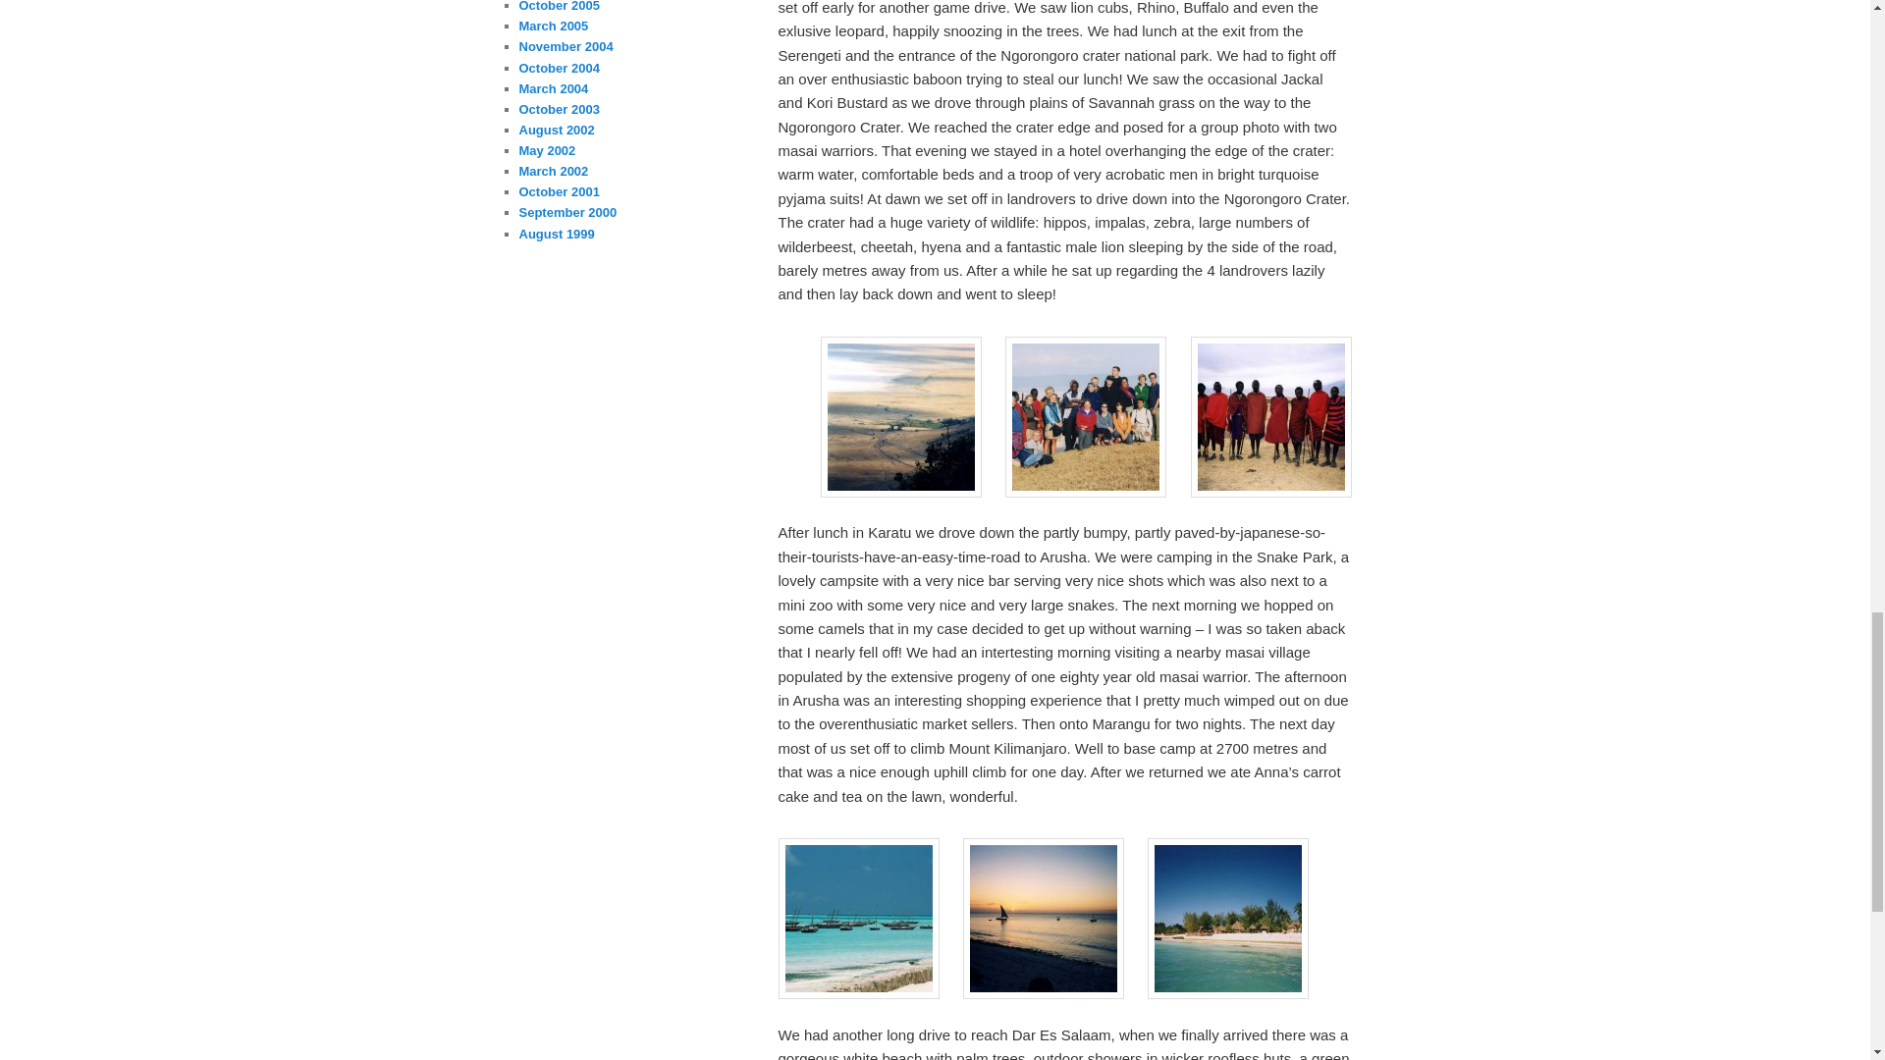 This screenshot has width=1885, height=1060. I want to click on beach1, so click(1227, 919).